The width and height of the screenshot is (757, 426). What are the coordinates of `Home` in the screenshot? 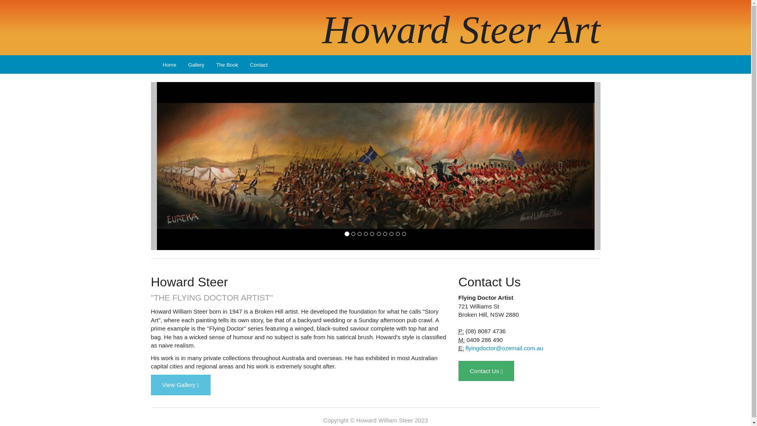 It's located at (170, 65).